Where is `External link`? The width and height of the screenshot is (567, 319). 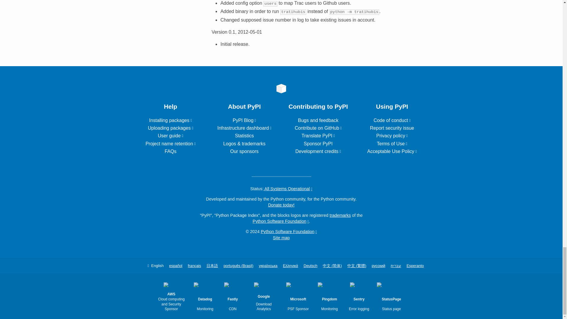 External link is located at coordinates (171, 144).